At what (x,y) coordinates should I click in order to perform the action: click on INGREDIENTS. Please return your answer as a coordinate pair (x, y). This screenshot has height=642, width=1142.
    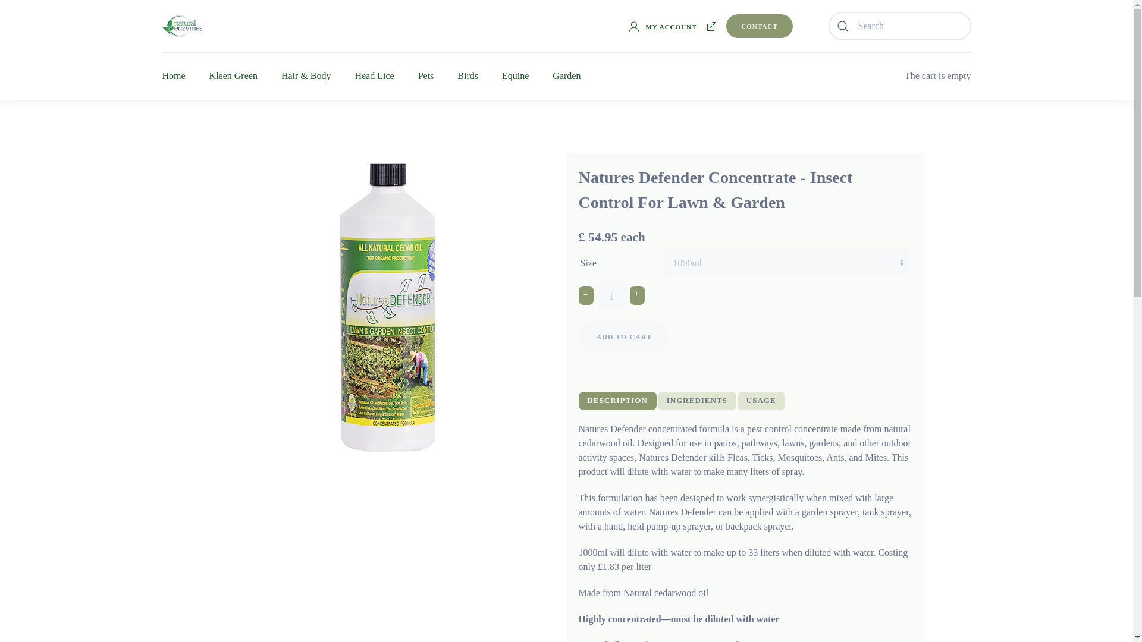
    Looking at the image, I should click on (697, 401).